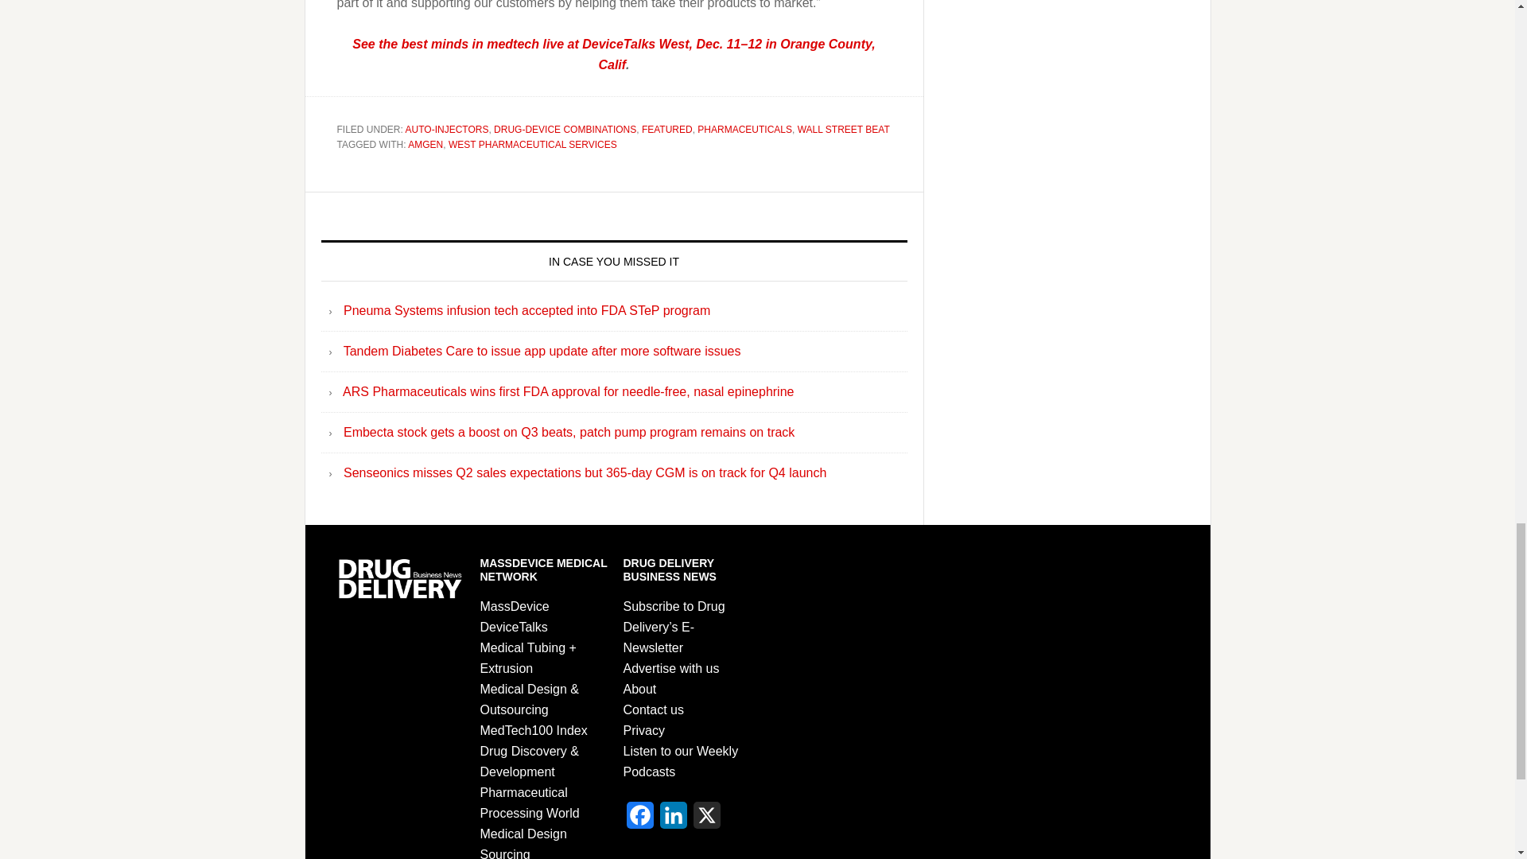 This screenshot has width=1527, height=859. What do you see at coordinates (425, 145) in the screenshot?
I see `AMGEN` at bounding box center [425, 145].